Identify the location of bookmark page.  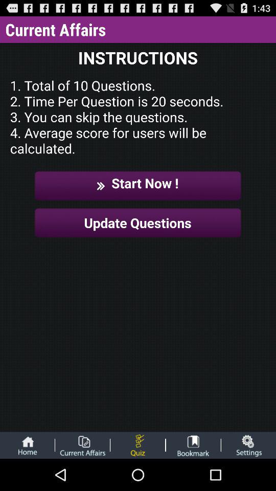
(193, 445).